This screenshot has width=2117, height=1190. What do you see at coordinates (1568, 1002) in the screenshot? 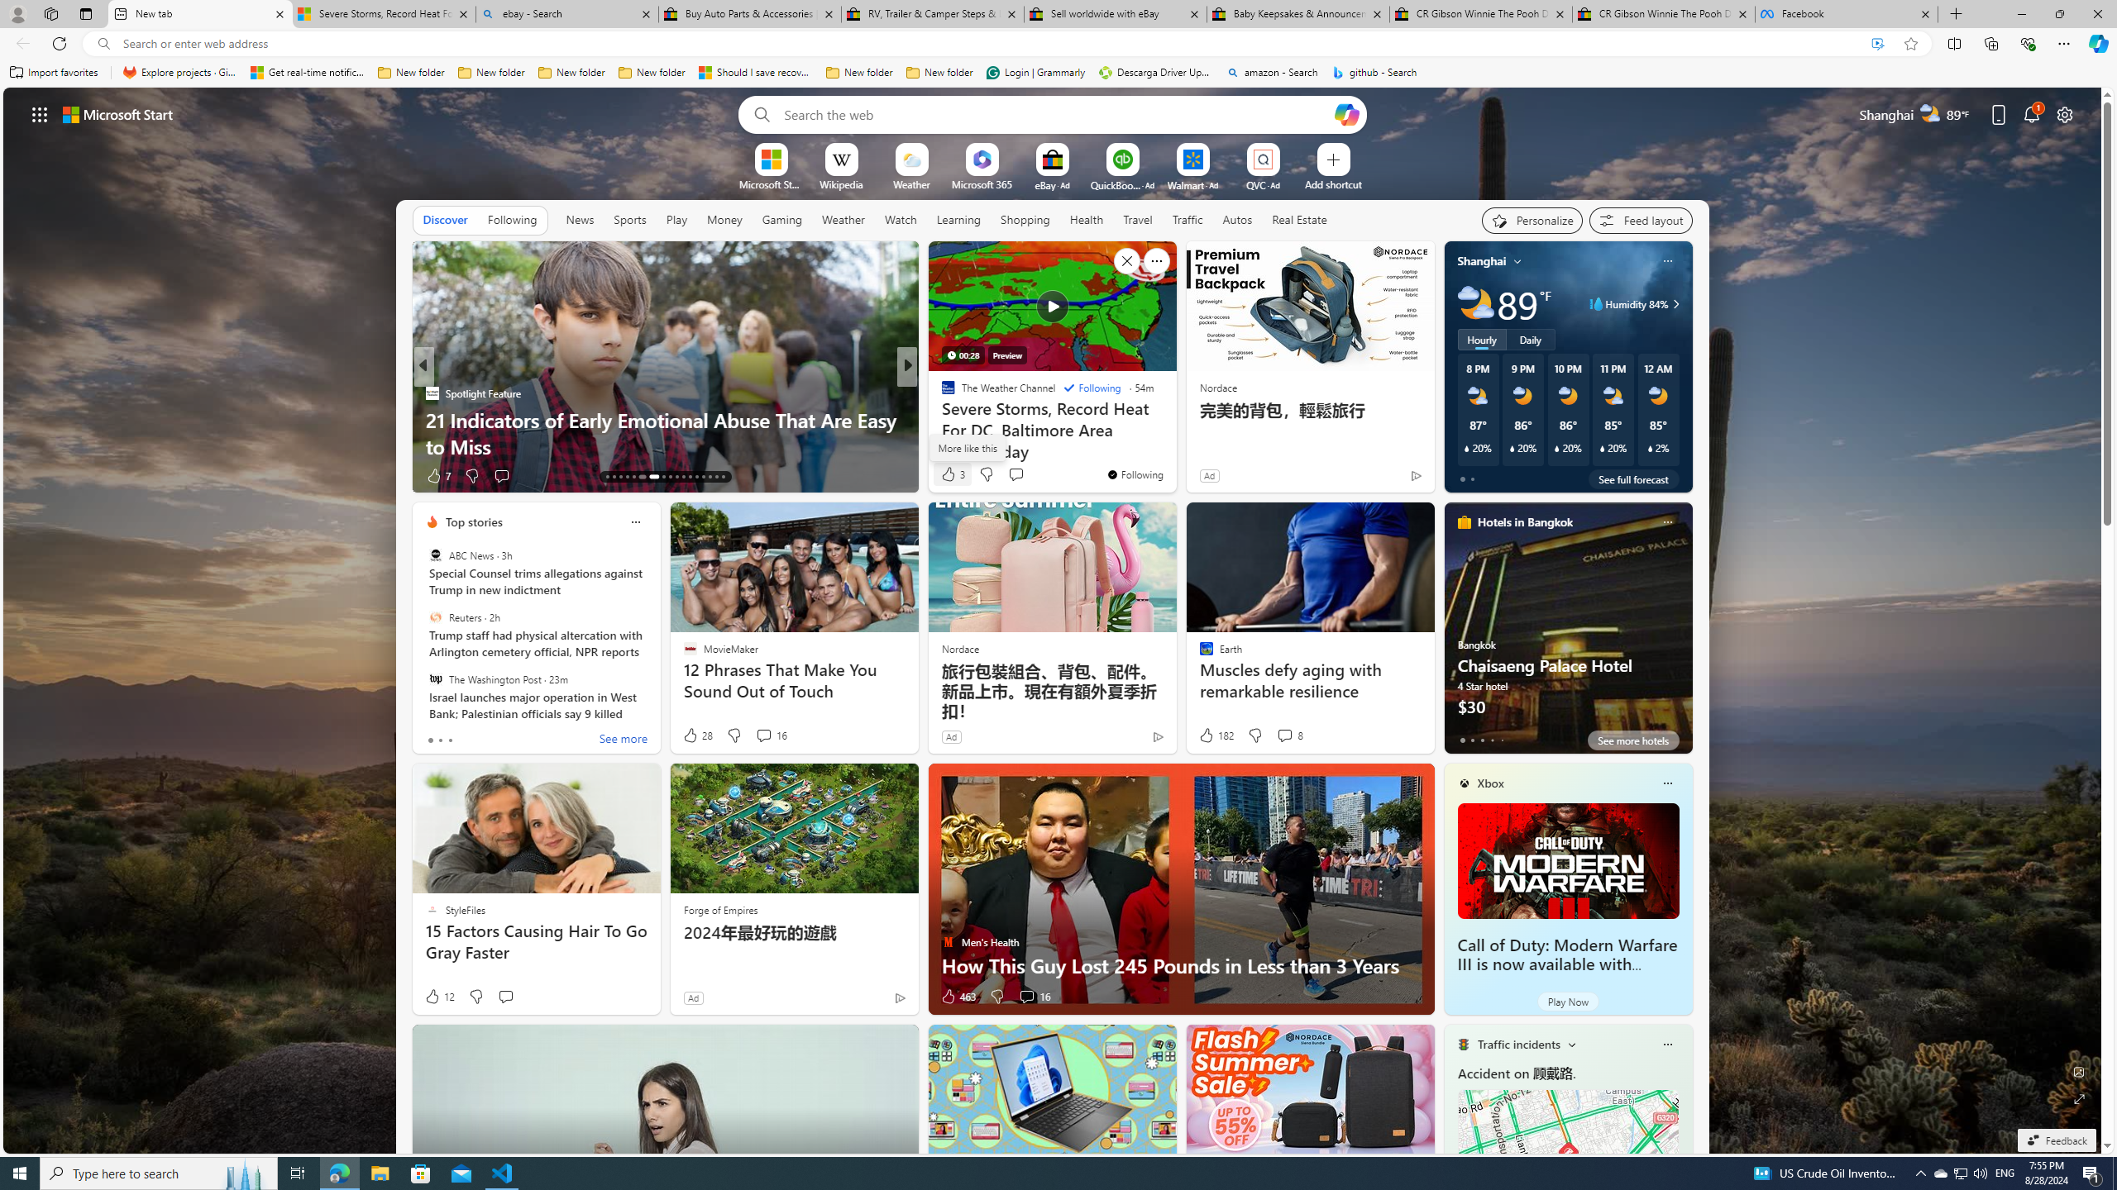
I see `Play Now` at bounding box center [1568, 1002].